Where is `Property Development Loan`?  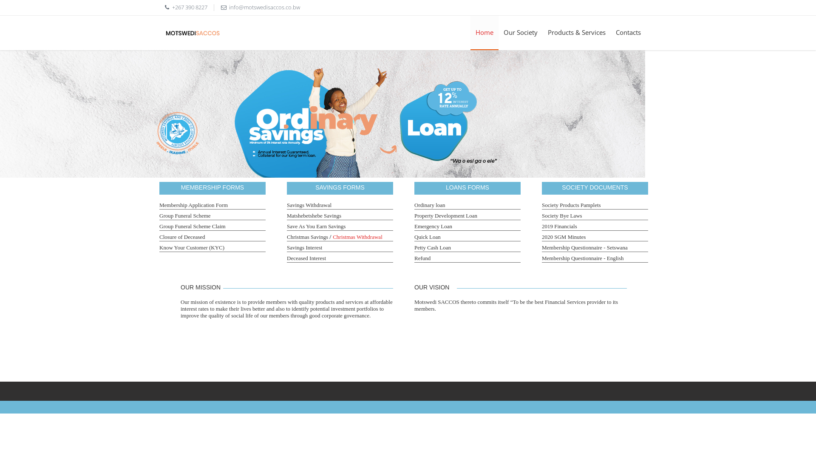 Property Development Loan is located at coordinates (446, 216).